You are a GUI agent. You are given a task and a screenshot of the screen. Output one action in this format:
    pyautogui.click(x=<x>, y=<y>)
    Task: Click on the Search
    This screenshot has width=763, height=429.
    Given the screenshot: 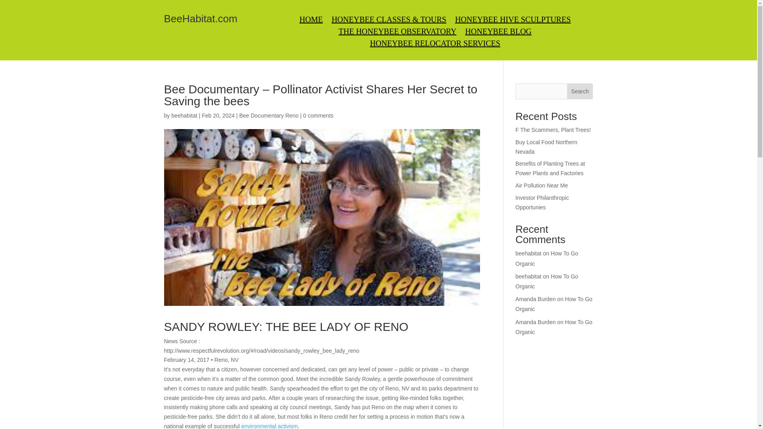 What is the action you would take?
    pyautogui.click(x=580, y=91)
    